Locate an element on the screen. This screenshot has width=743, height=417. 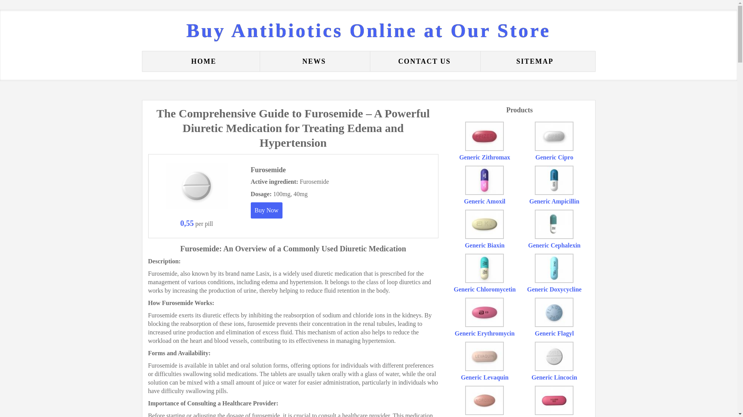
Buy Now is located at coordinates (266, 210).